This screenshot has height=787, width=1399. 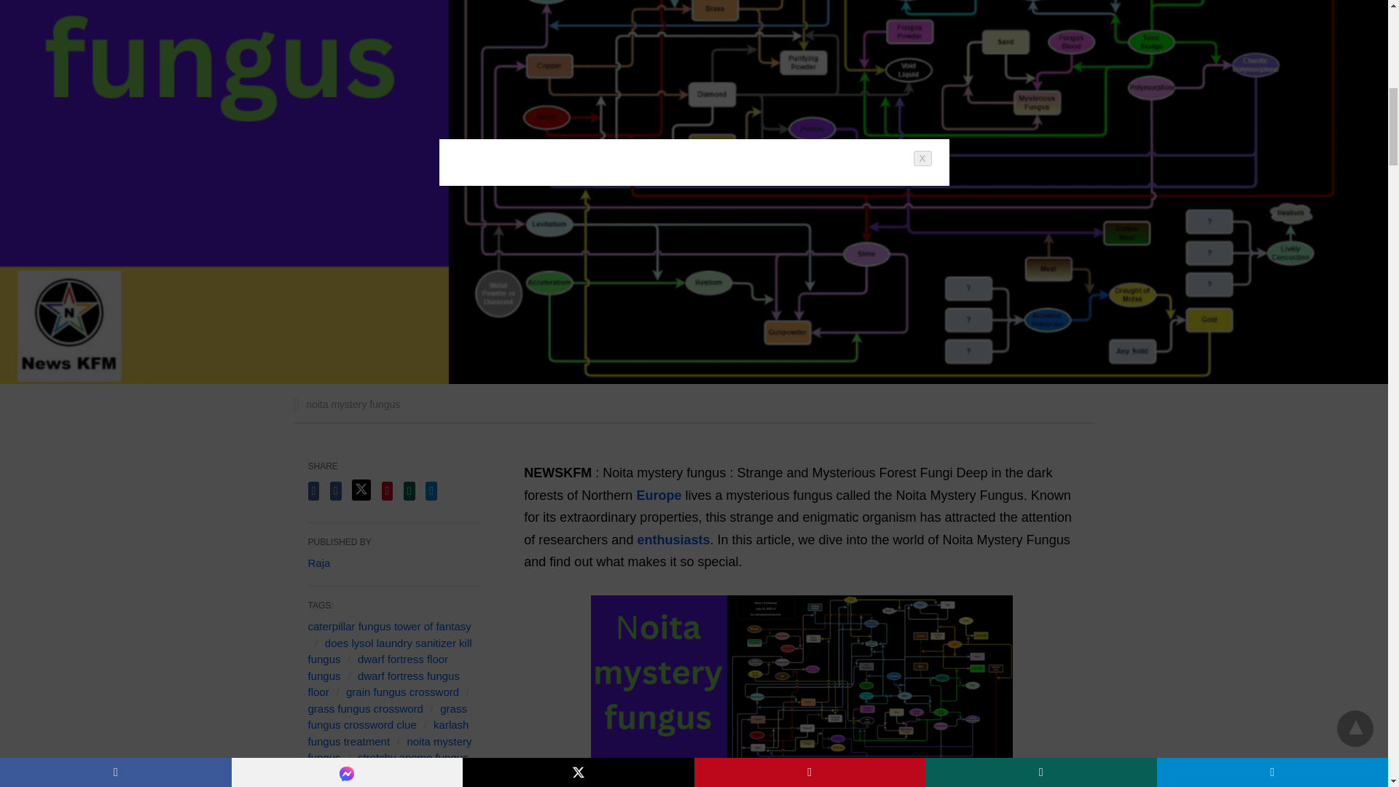 What do you see at coordinates (364, 708) in the screenshot?
I see `grass fungus crossword` at bounding box center [364, 708].